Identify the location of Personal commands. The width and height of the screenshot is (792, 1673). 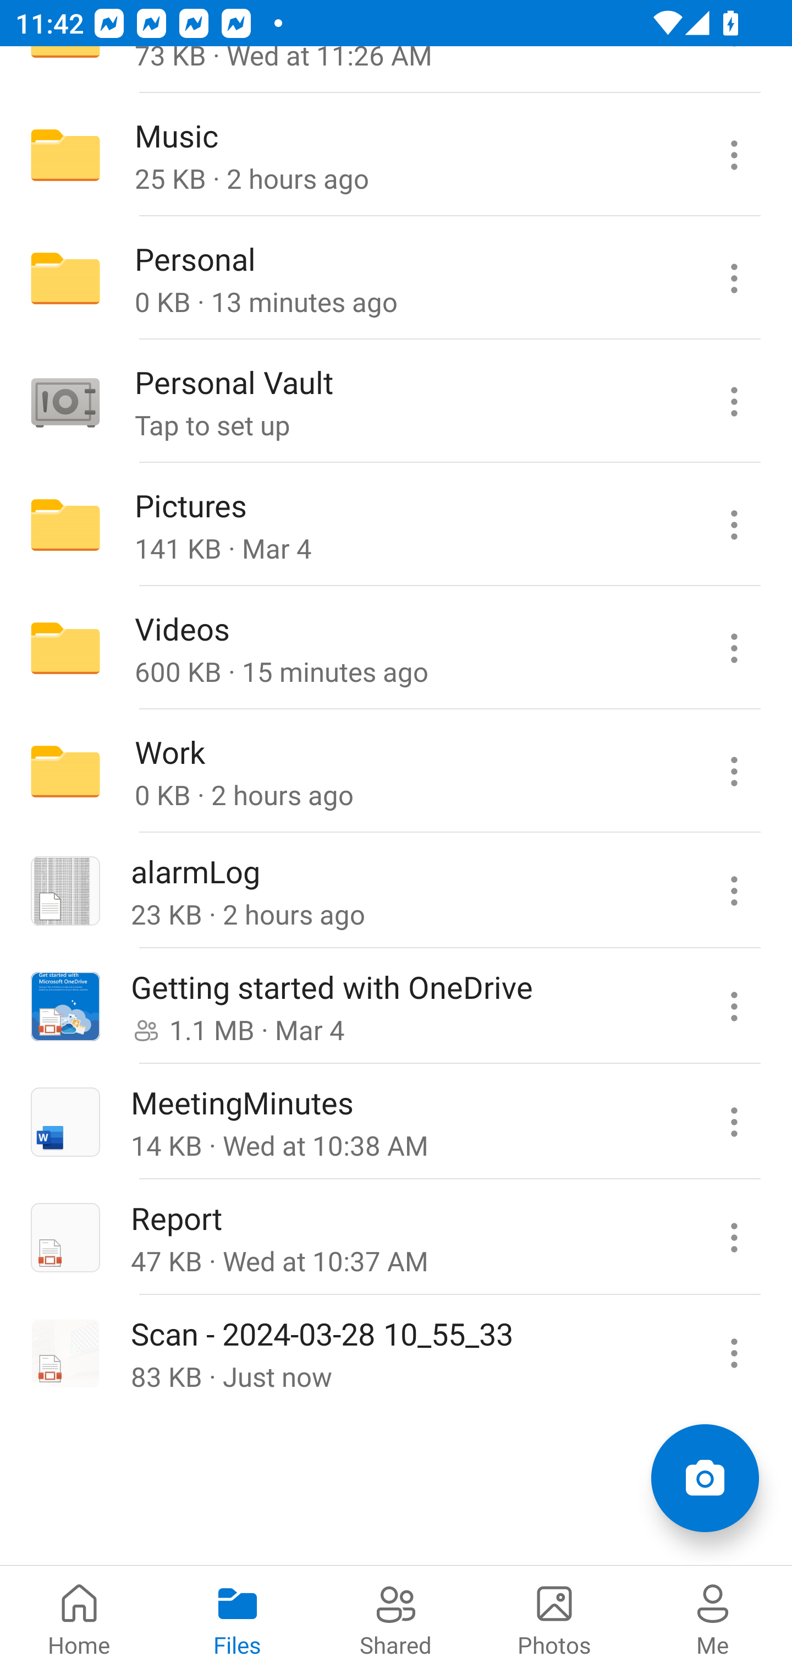
(734, 278).